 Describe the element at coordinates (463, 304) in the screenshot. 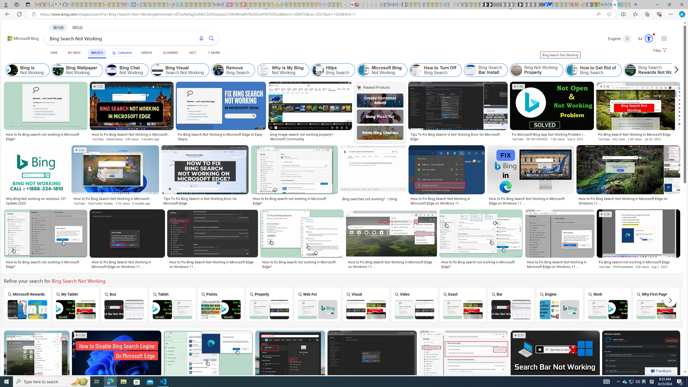

I see `Exact` at that location.